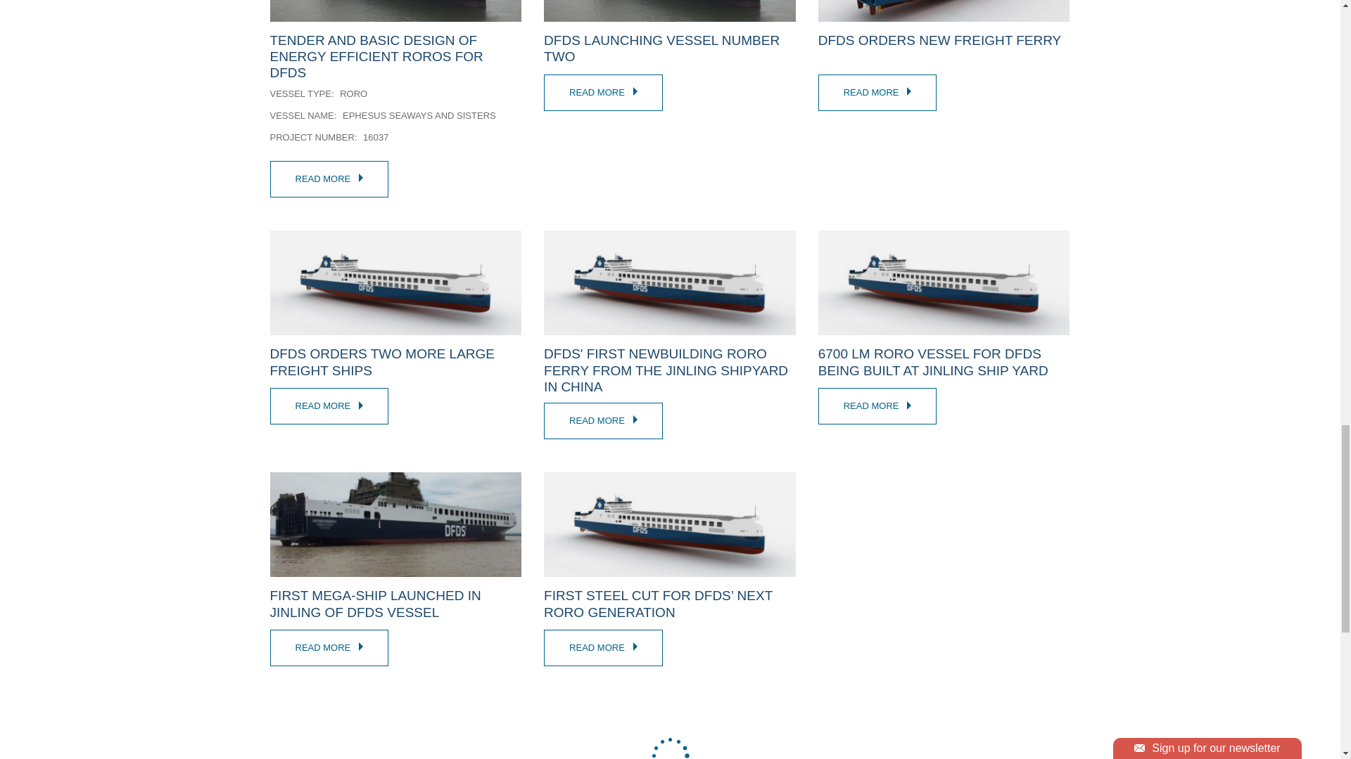 Image resolution: width=1351 pixels, height=759 pixels. Describe the element at coordinates (878, 406) in the screenshot. I see `READ MORE` at that location.